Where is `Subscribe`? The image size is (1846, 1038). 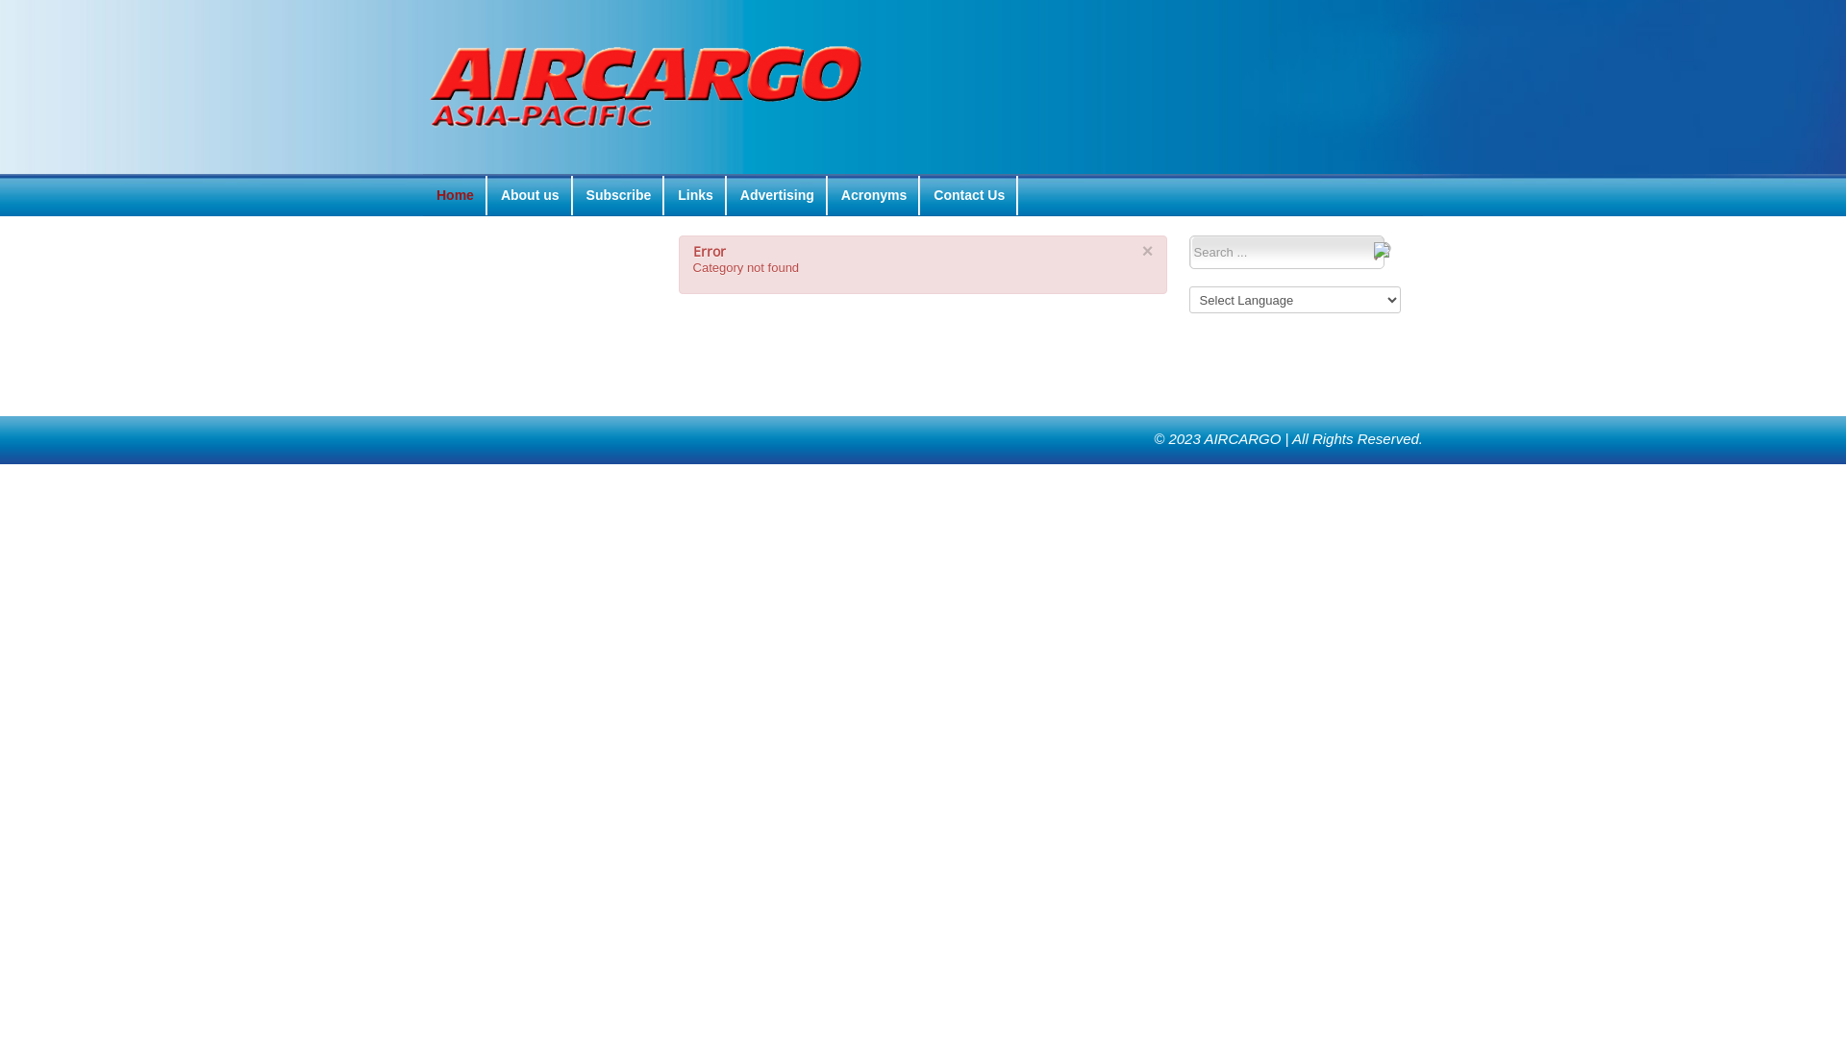
Subscribe is located at coordinates (619, 195).